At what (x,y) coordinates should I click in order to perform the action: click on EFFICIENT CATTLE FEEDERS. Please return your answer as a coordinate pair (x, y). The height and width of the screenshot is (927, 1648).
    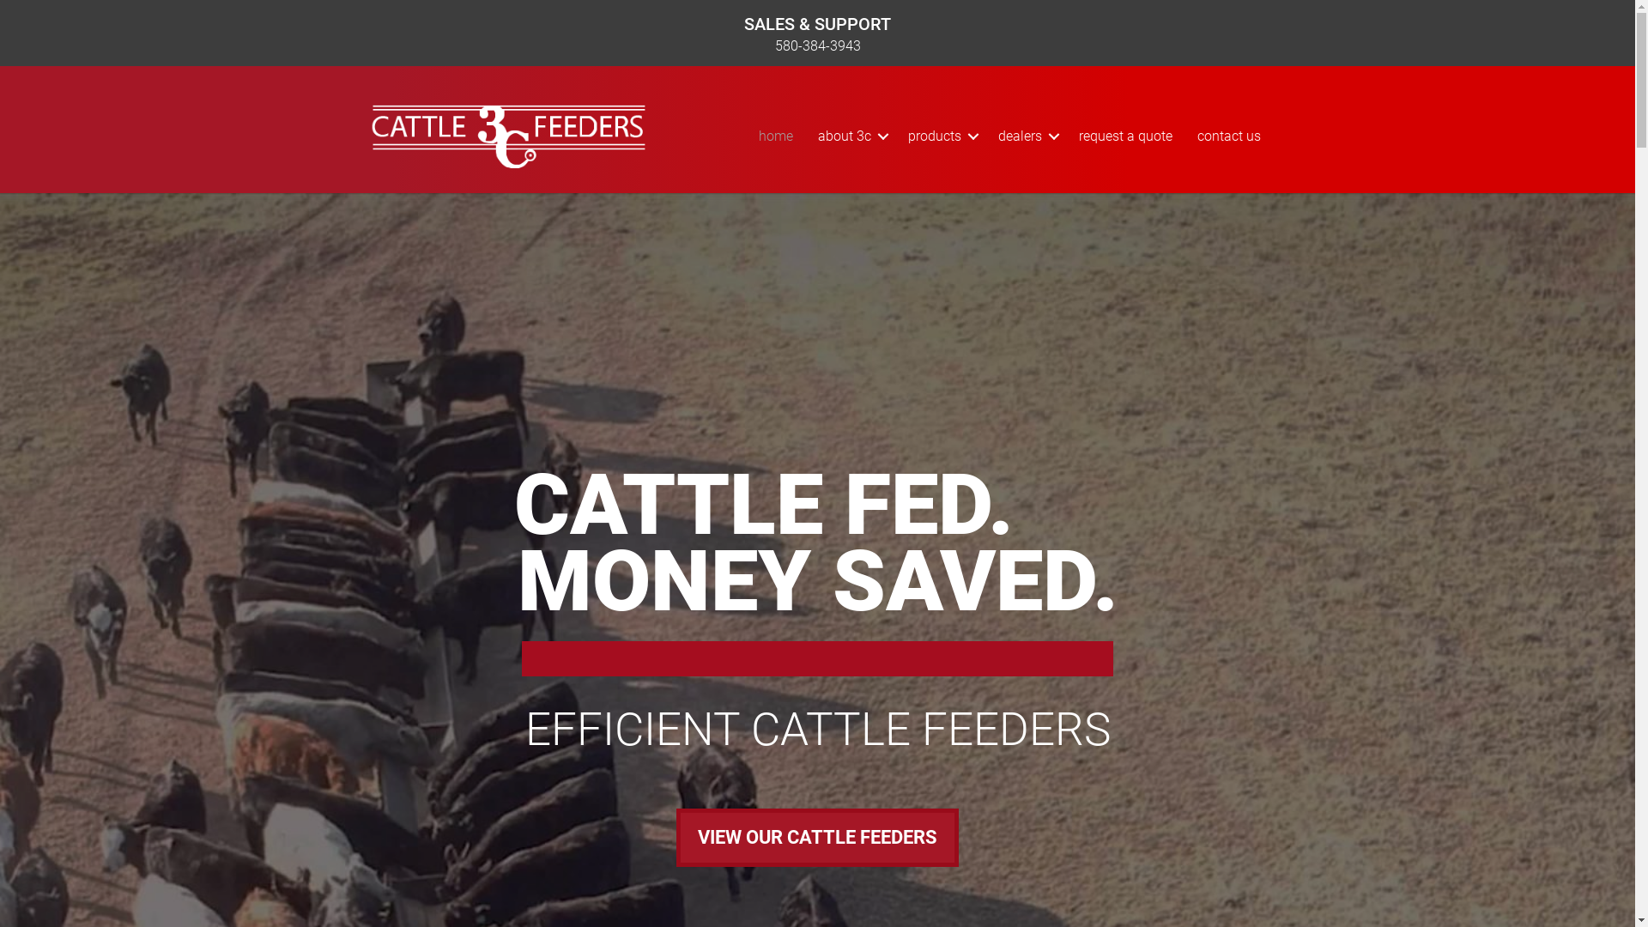
    Looking at the image, I should click on (818, 730).